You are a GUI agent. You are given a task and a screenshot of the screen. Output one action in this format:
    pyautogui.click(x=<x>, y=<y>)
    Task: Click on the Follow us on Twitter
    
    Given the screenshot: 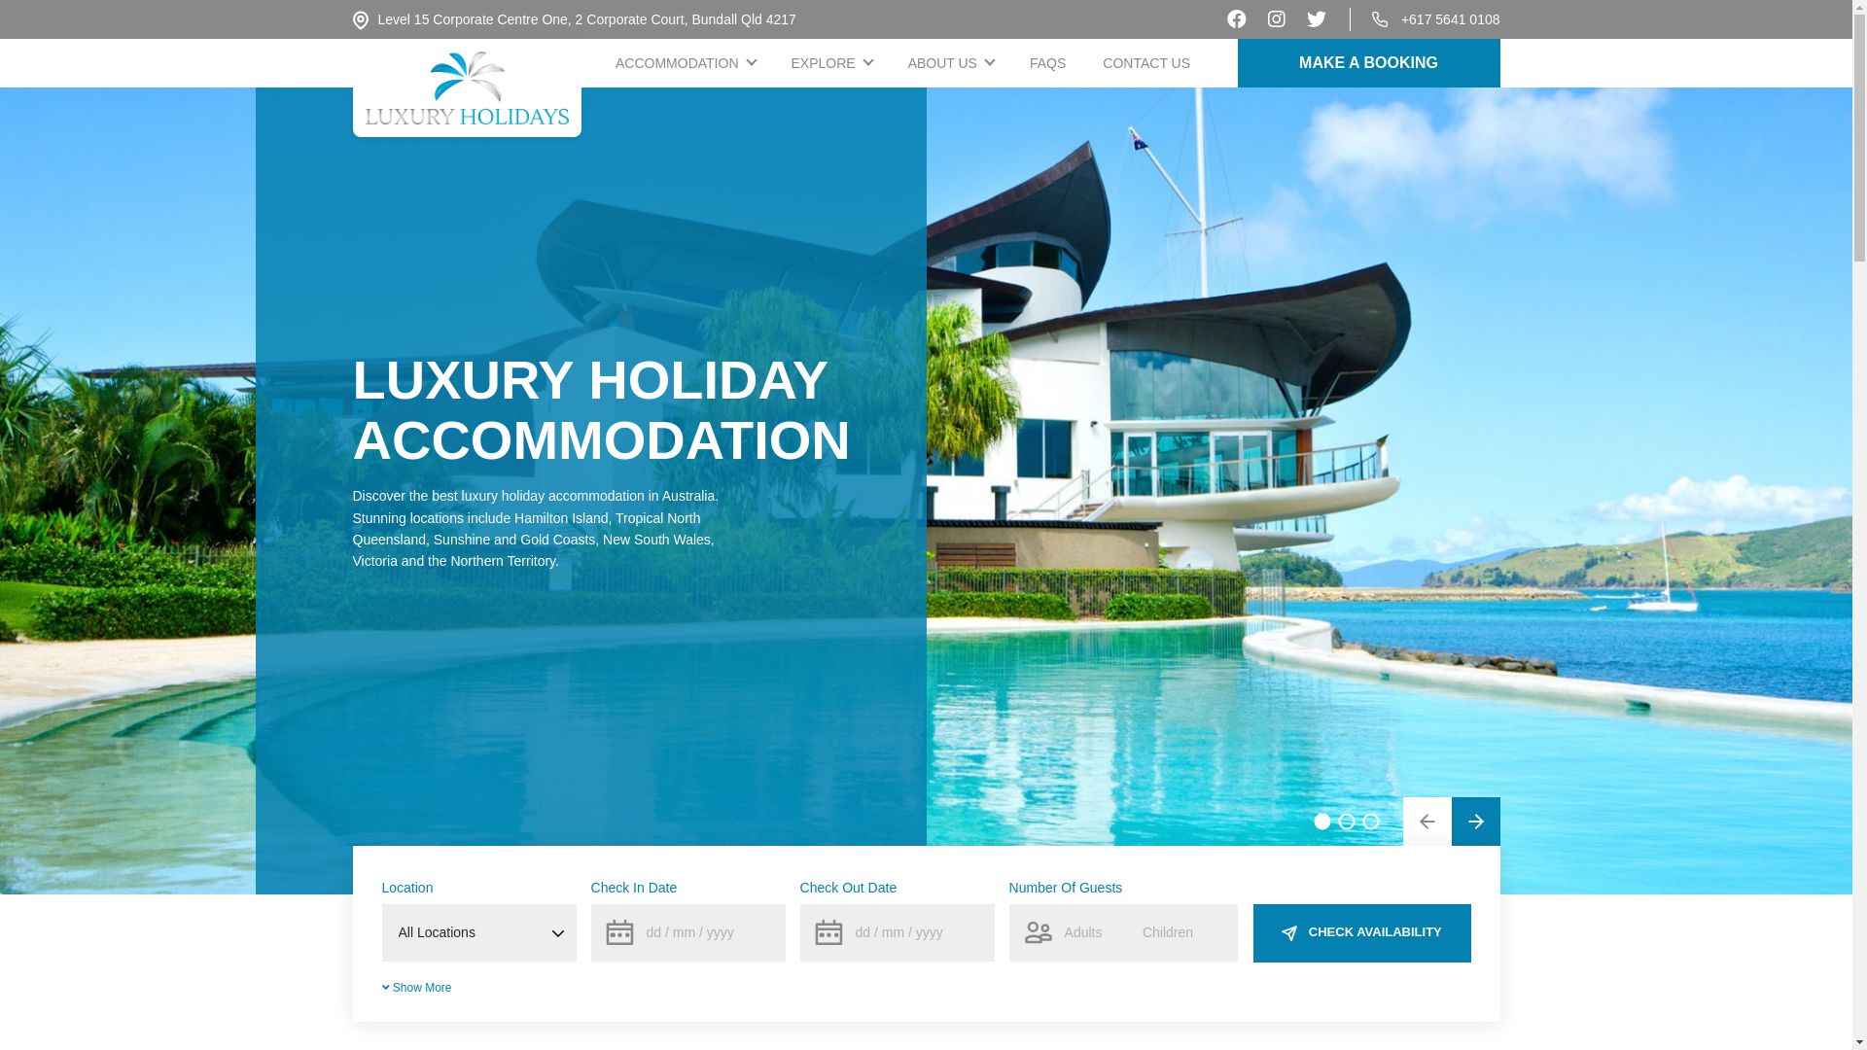 What is the action you would take?
    pyautogui.click(x=1317, y=19)
    